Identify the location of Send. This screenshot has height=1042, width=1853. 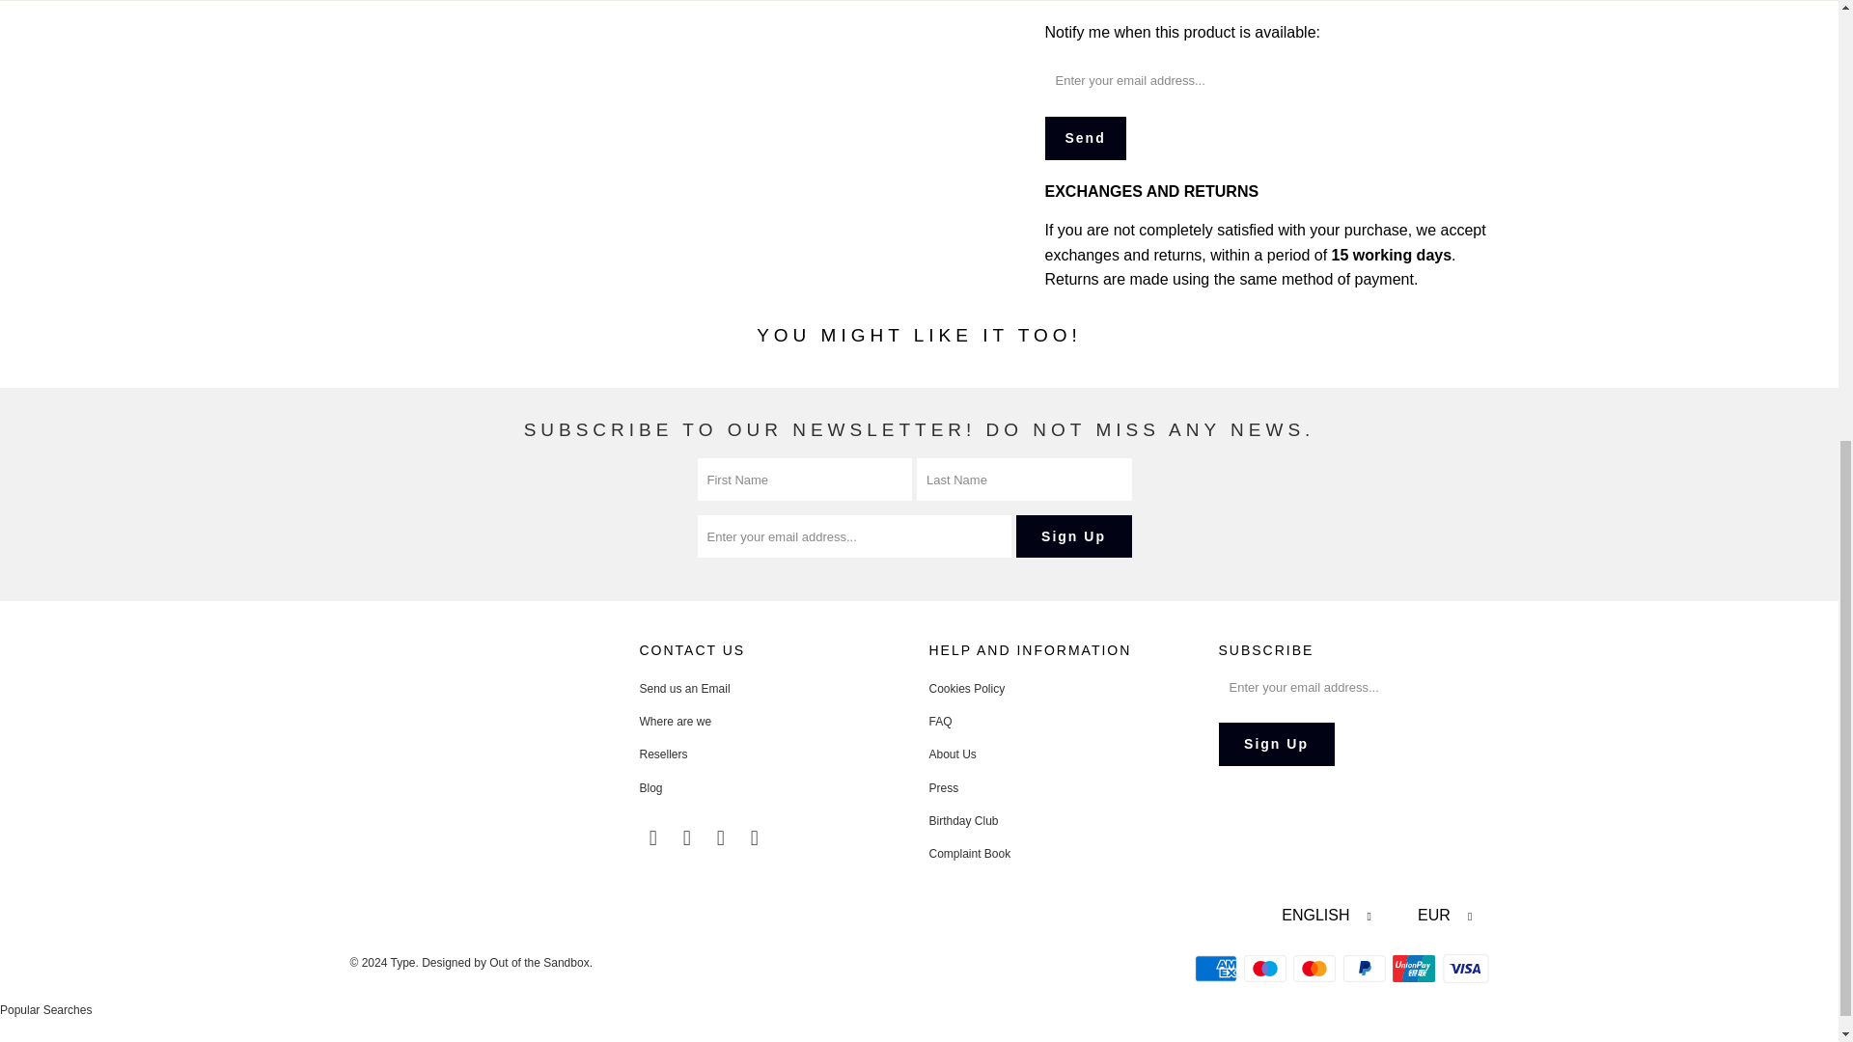
(1085, 138).